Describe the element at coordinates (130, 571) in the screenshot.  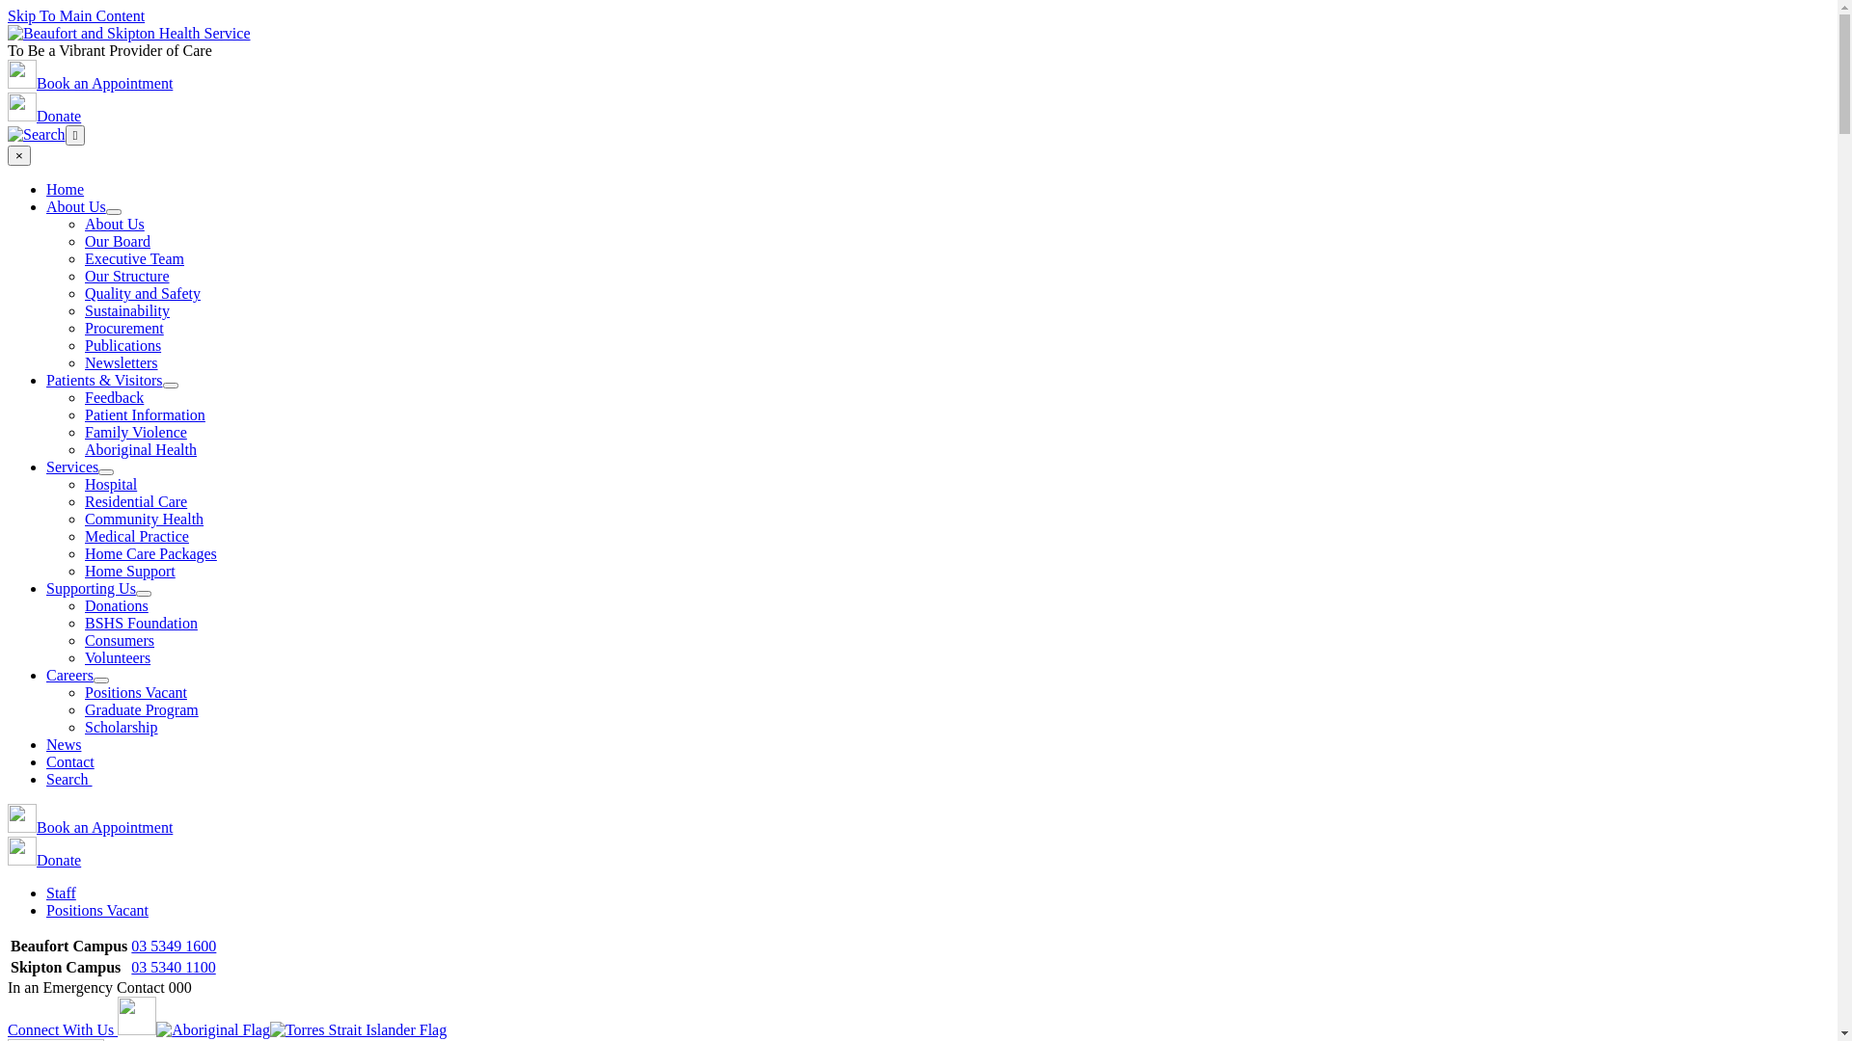
I see `Home Support` at that location.